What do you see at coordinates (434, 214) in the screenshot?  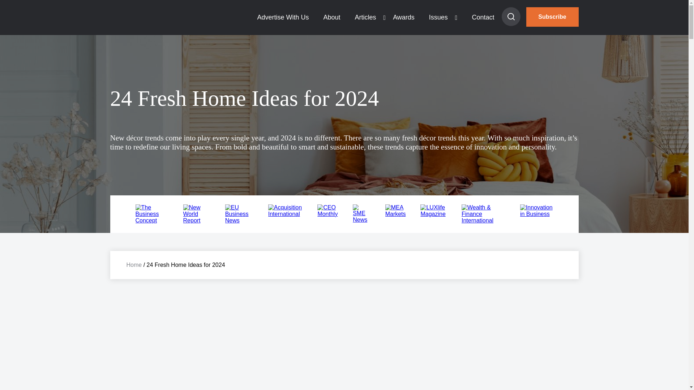 I see `LUXlife Magazine` at bounding box center [434, 214].